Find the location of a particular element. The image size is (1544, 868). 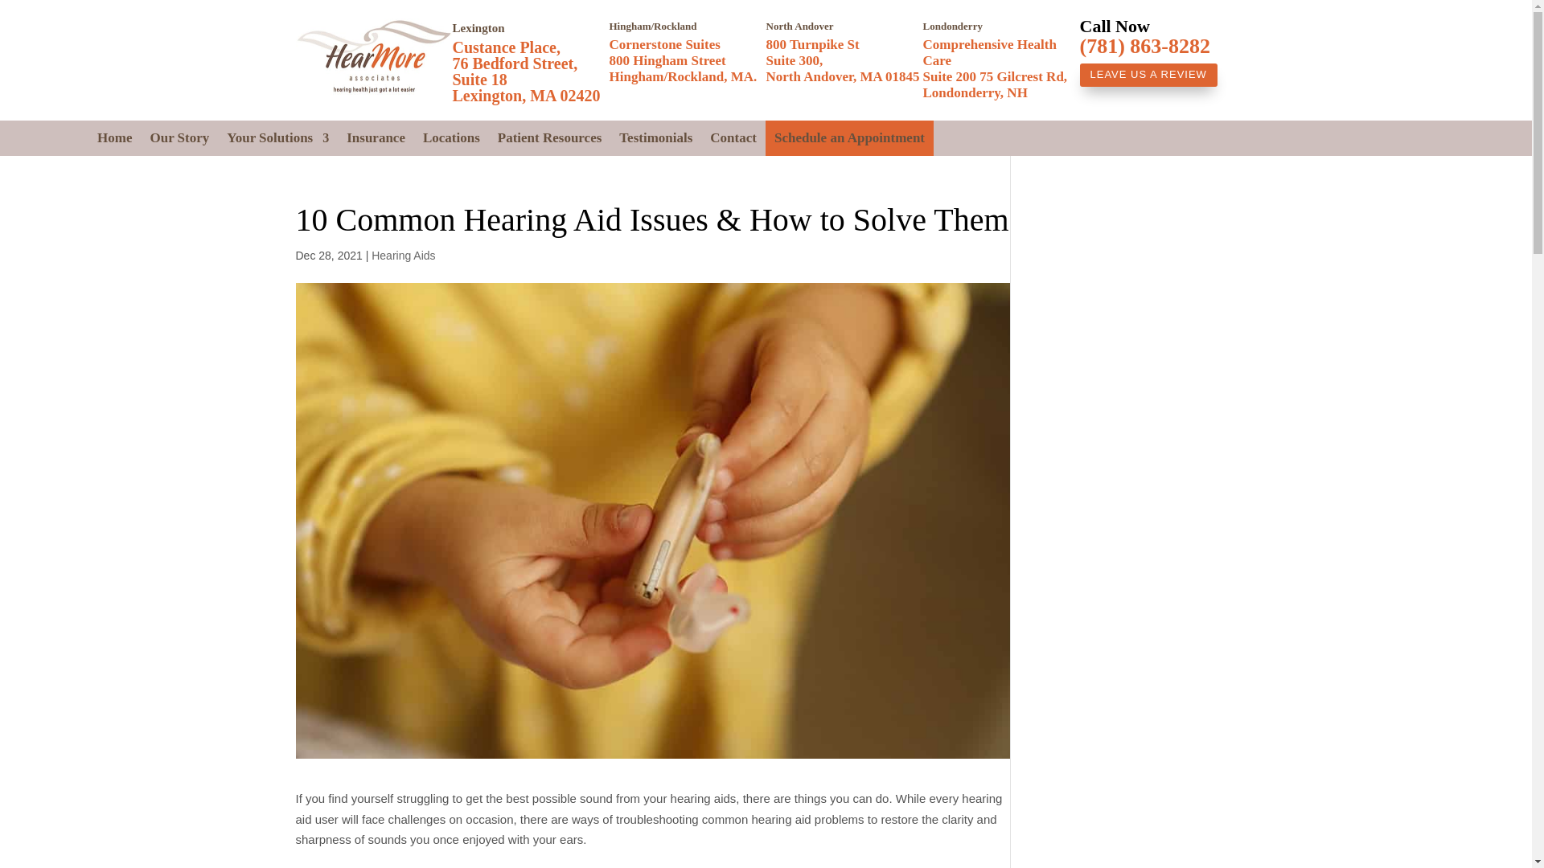

Contact is located at coordinates (733, 137).